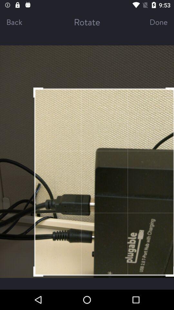 Image resolution: width=174 pixels, height=310 pixels. Describe the element at coordinates (21, 22) in the screenshot. I see `press the back at the top left corner` at that location.